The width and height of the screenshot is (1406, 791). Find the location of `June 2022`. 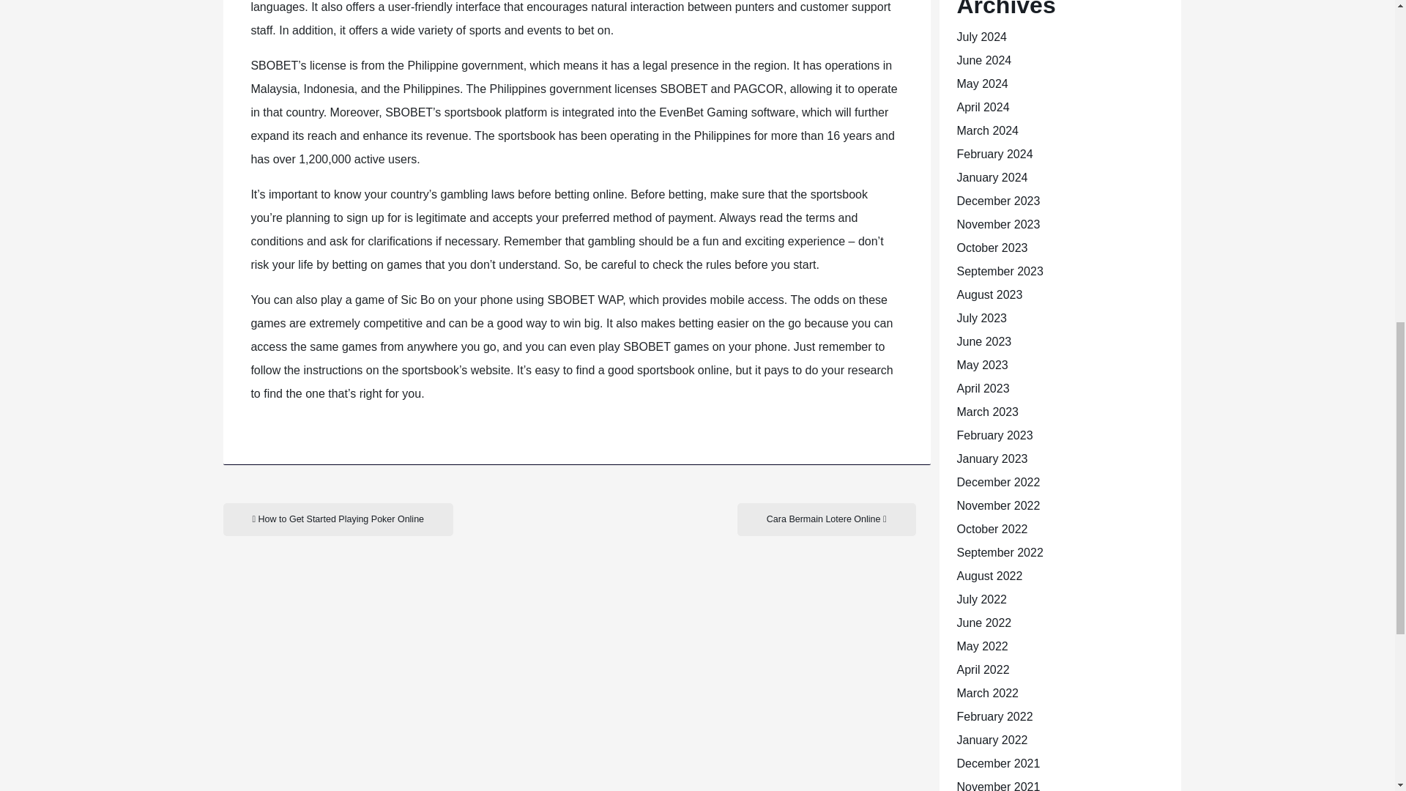

June 2022 is located at coordinates (983, 623).